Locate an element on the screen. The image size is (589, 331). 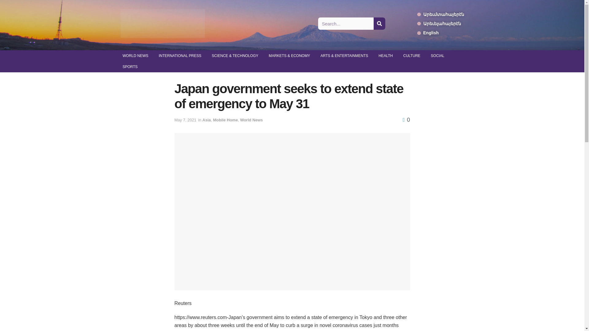
May 7, 2021 is located at coordinates (185, 120).